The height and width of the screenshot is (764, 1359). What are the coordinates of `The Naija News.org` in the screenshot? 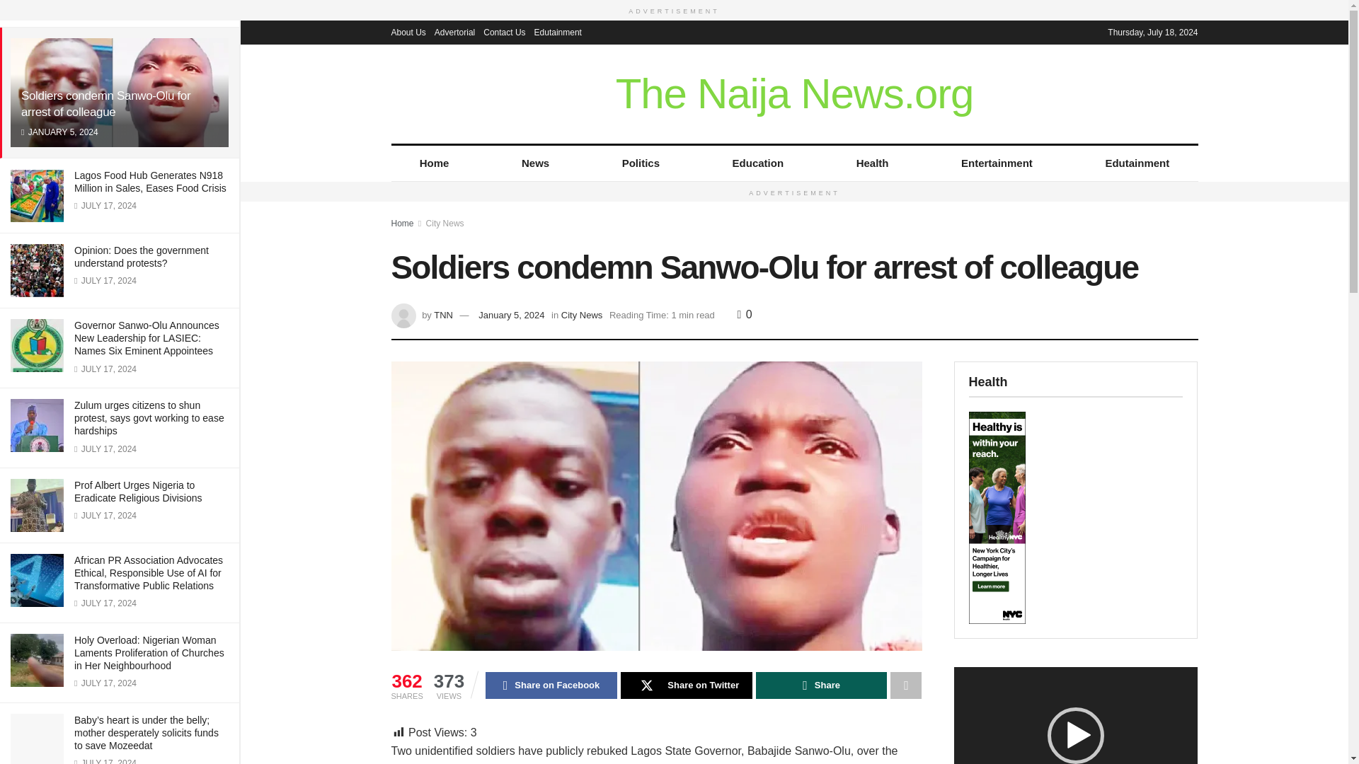 It's located at (794, 93).